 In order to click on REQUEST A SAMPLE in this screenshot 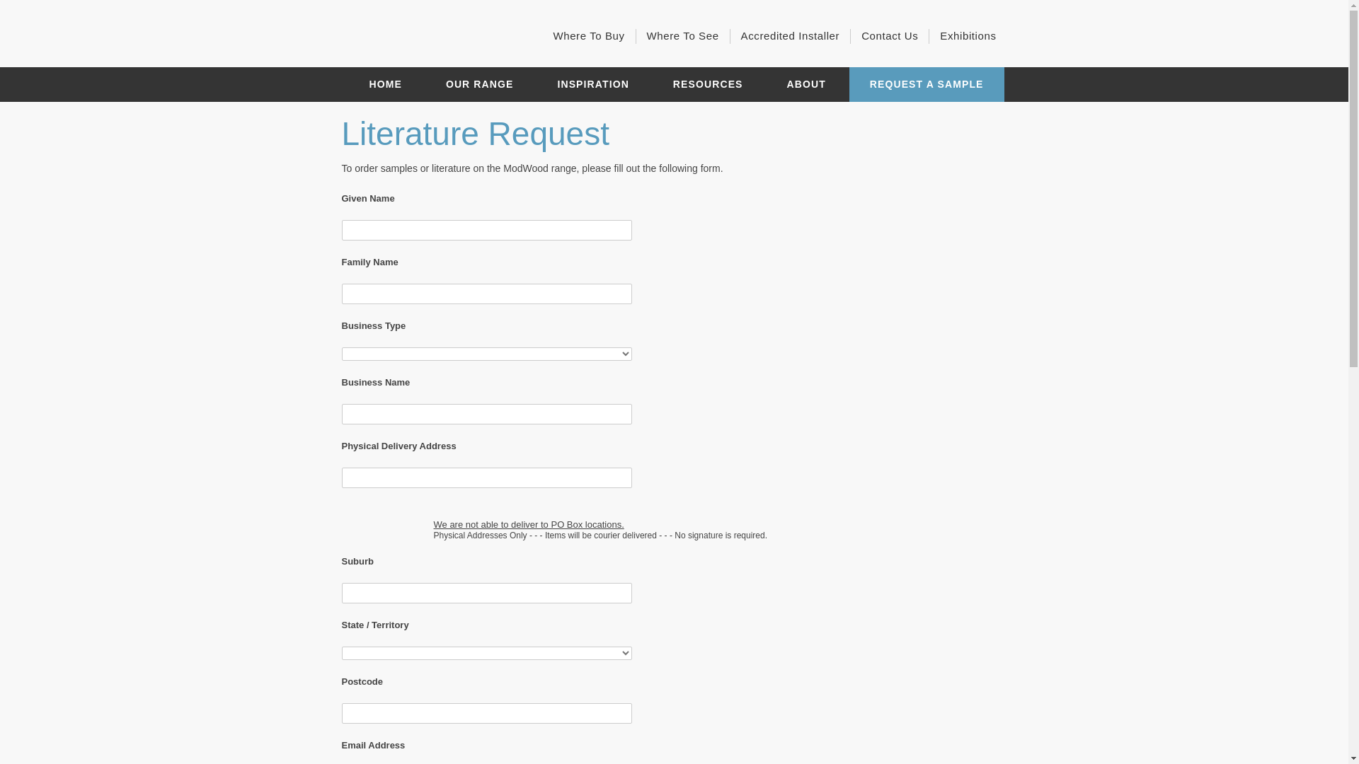, I will do `click(927, 85)`.